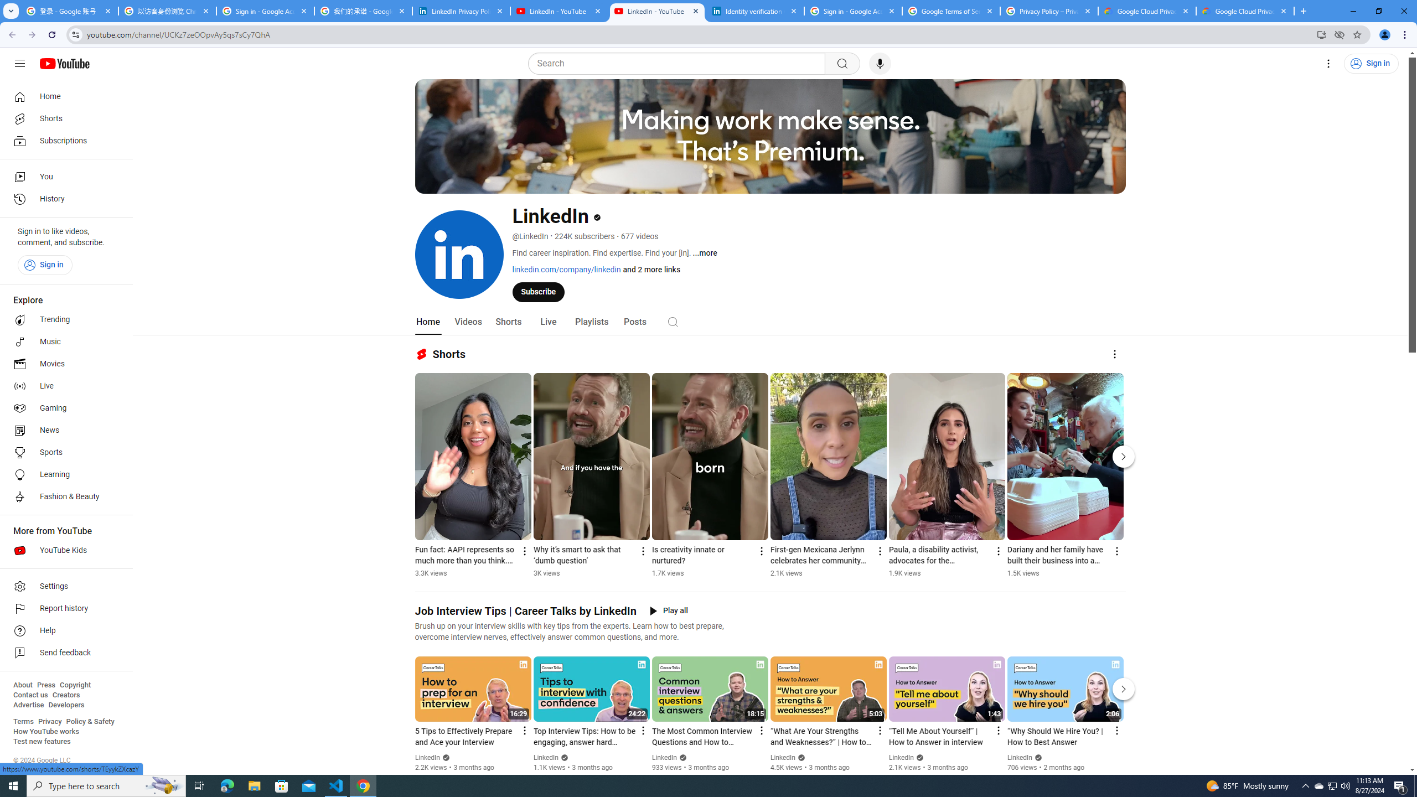  I want to click on Sports, so click(63, 453).